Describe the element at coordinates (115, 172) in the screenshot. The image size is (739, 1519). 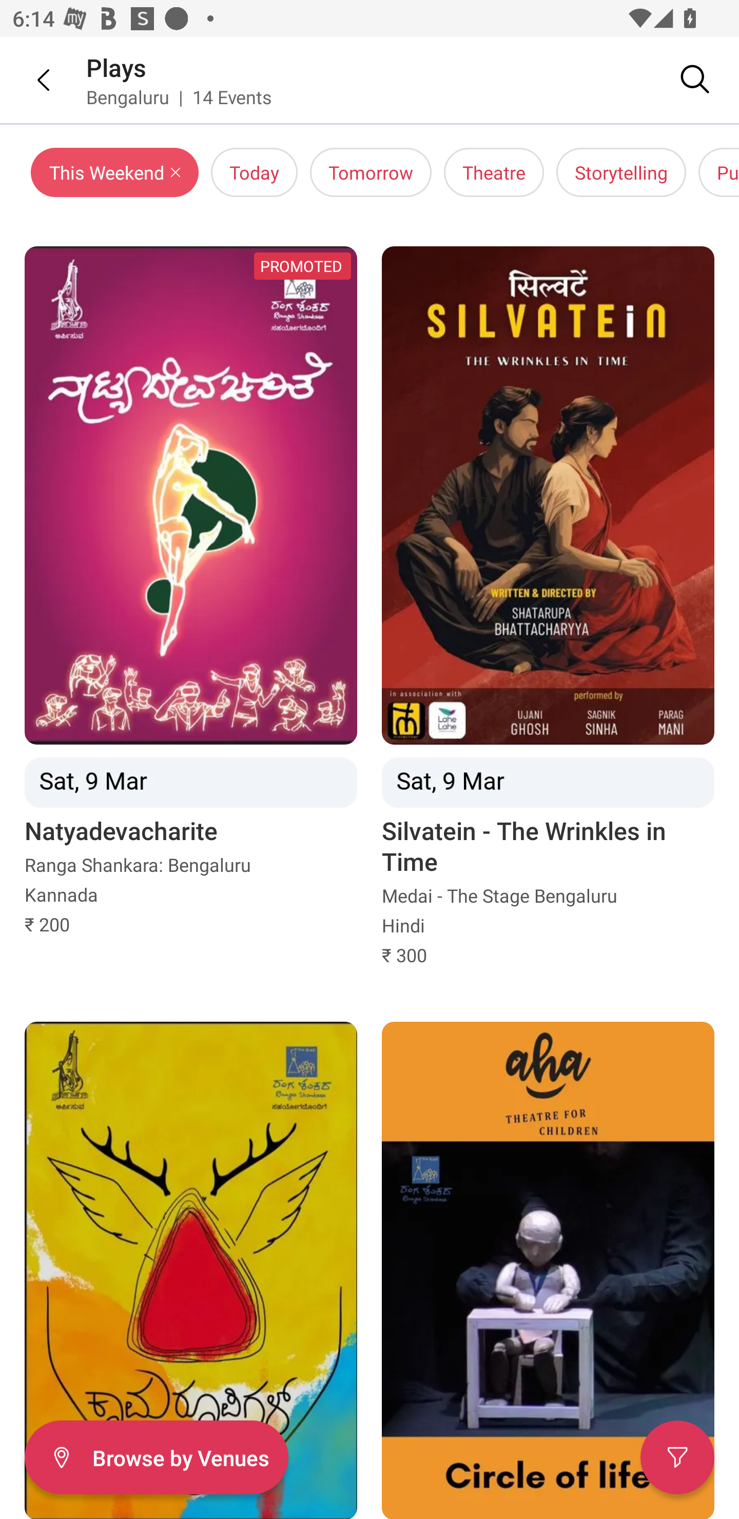
I see `This Weekend Close` at that location.